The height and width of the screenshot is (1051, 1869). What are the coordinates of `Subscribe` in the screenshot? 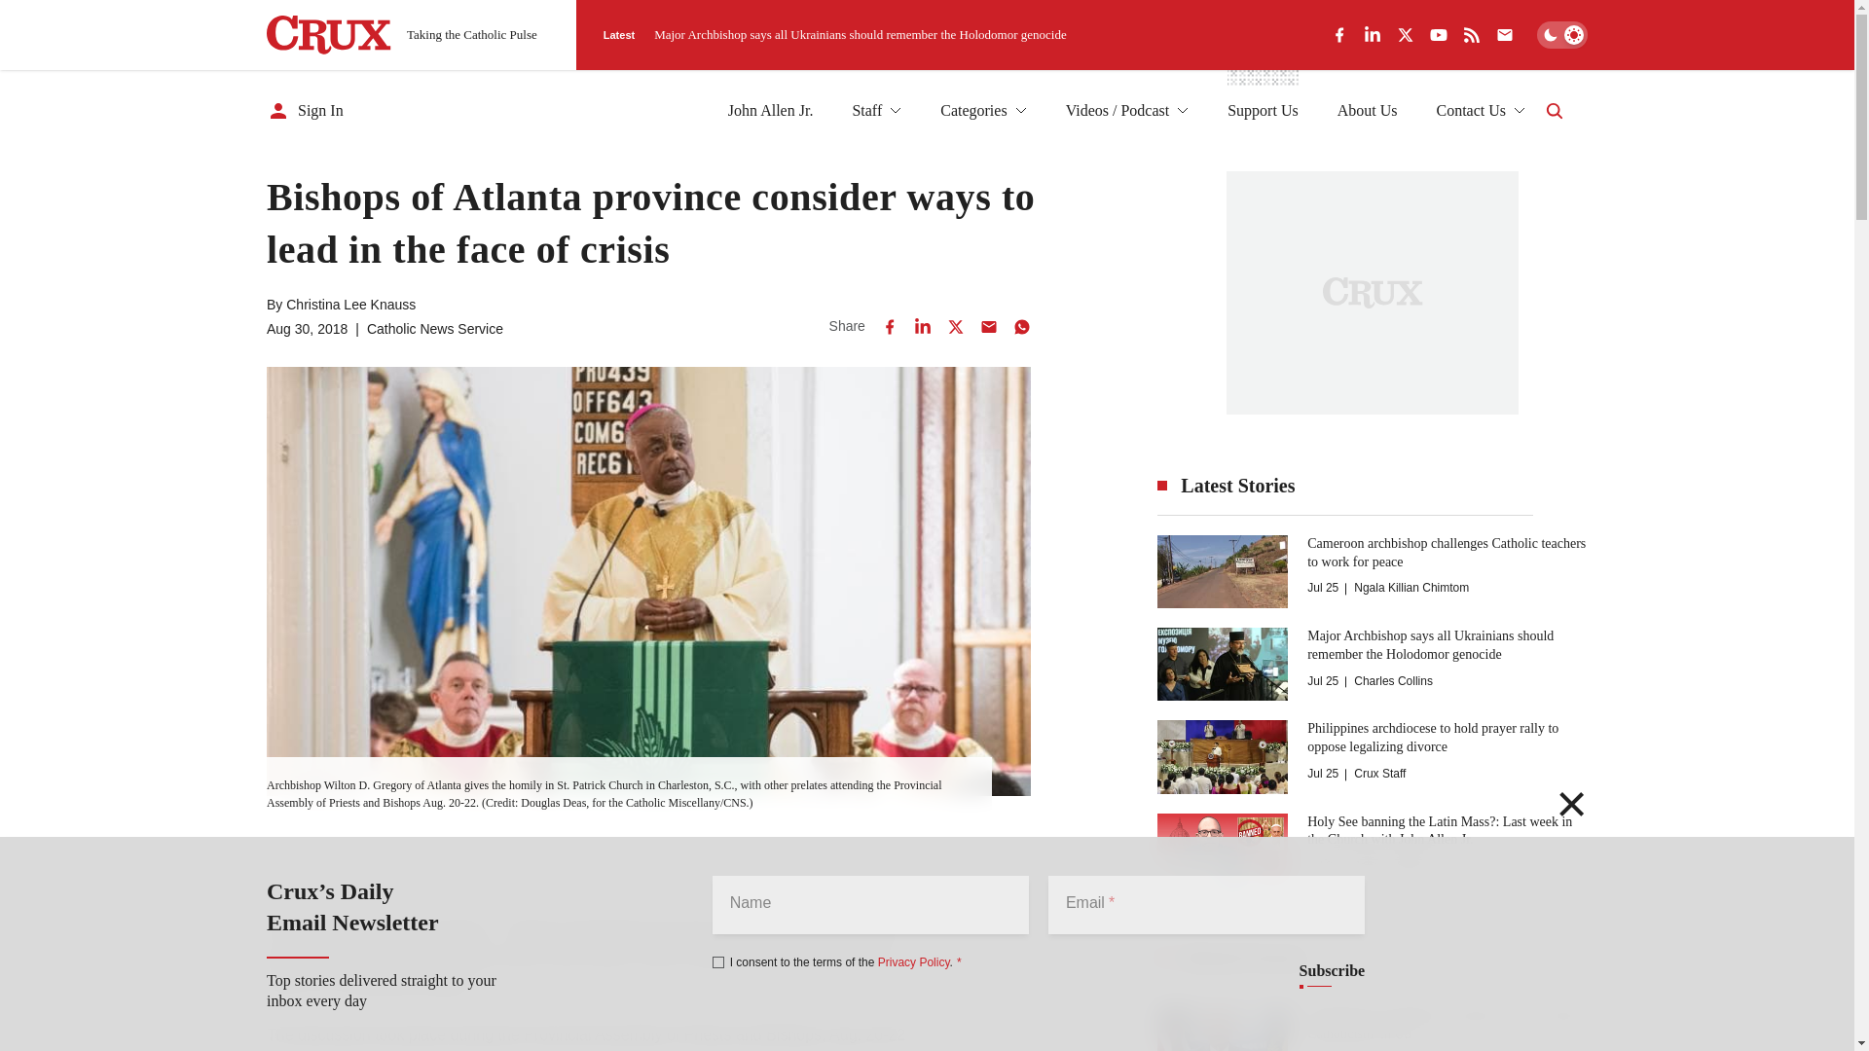 It's located at (1332, 971).